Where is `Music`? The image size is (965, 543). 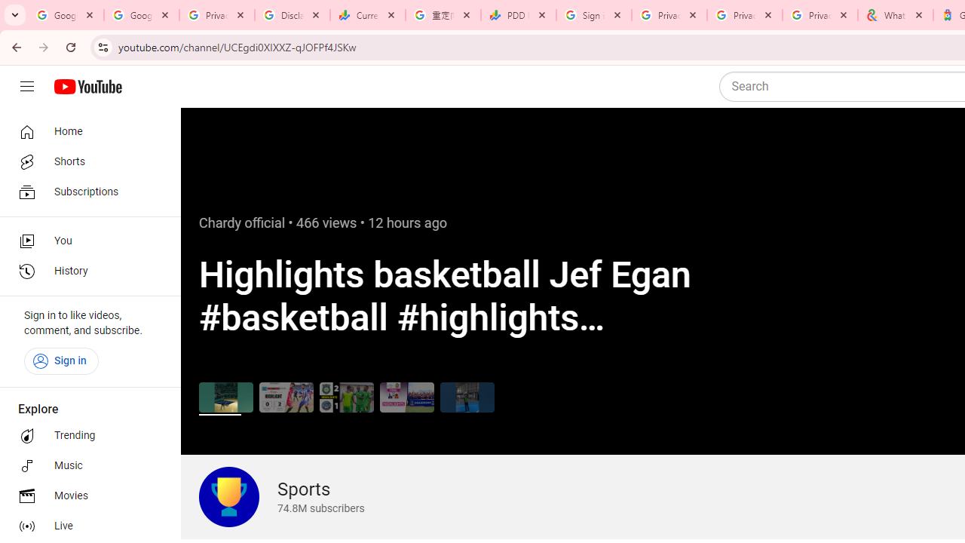 Music is located at coordinates (86, 466).